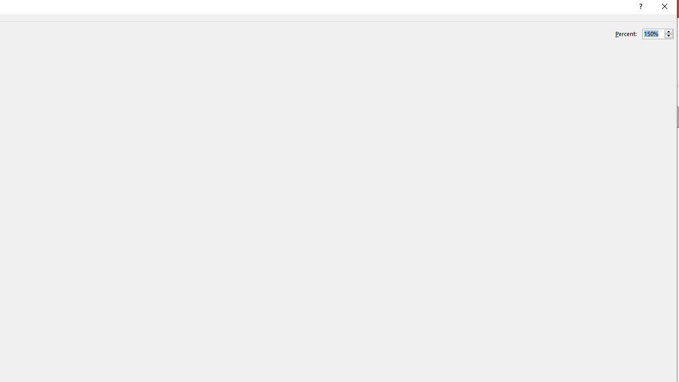 The height and width of the screenshot is (382, 679). What do you see at coordinates (668, 31) in the screenshot?
I see `More` at bounding box center [668, 31].